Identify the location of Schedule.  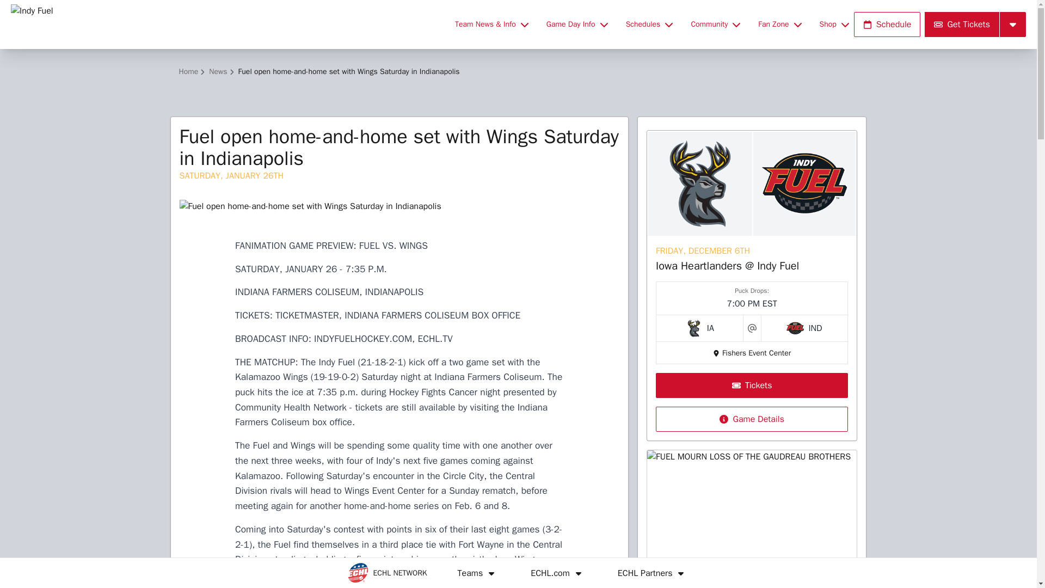
(887, 24).